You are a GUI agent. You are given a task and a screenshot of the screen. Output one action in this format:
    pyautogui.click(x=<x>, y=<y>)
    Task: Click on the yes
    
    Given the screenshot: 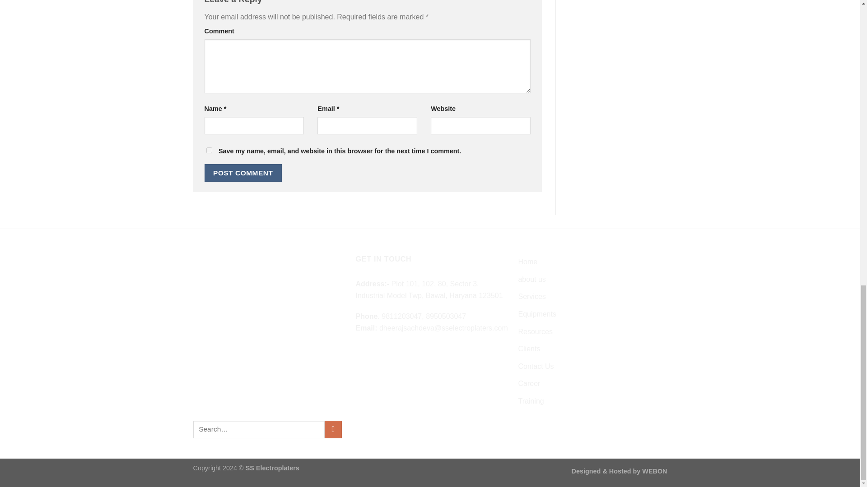 What is the action you would take?
    pyautogui.click(x=209, y=151)
    